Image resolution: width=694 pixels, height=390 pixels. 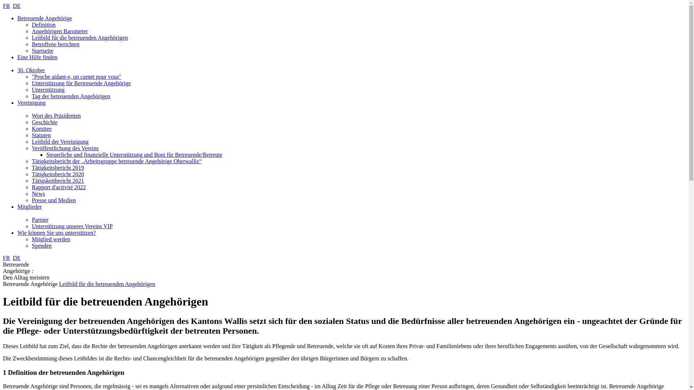 What do you see at coordinates (43, 51) in the screenshot?
I see `Startseite` at bounding box center [43, 51].